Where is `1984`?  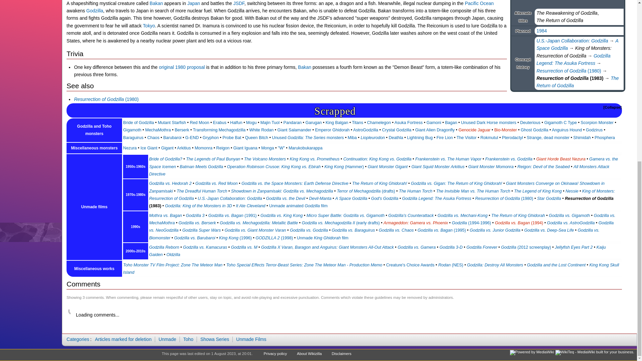 1984 is located at coordinates (541, 31).